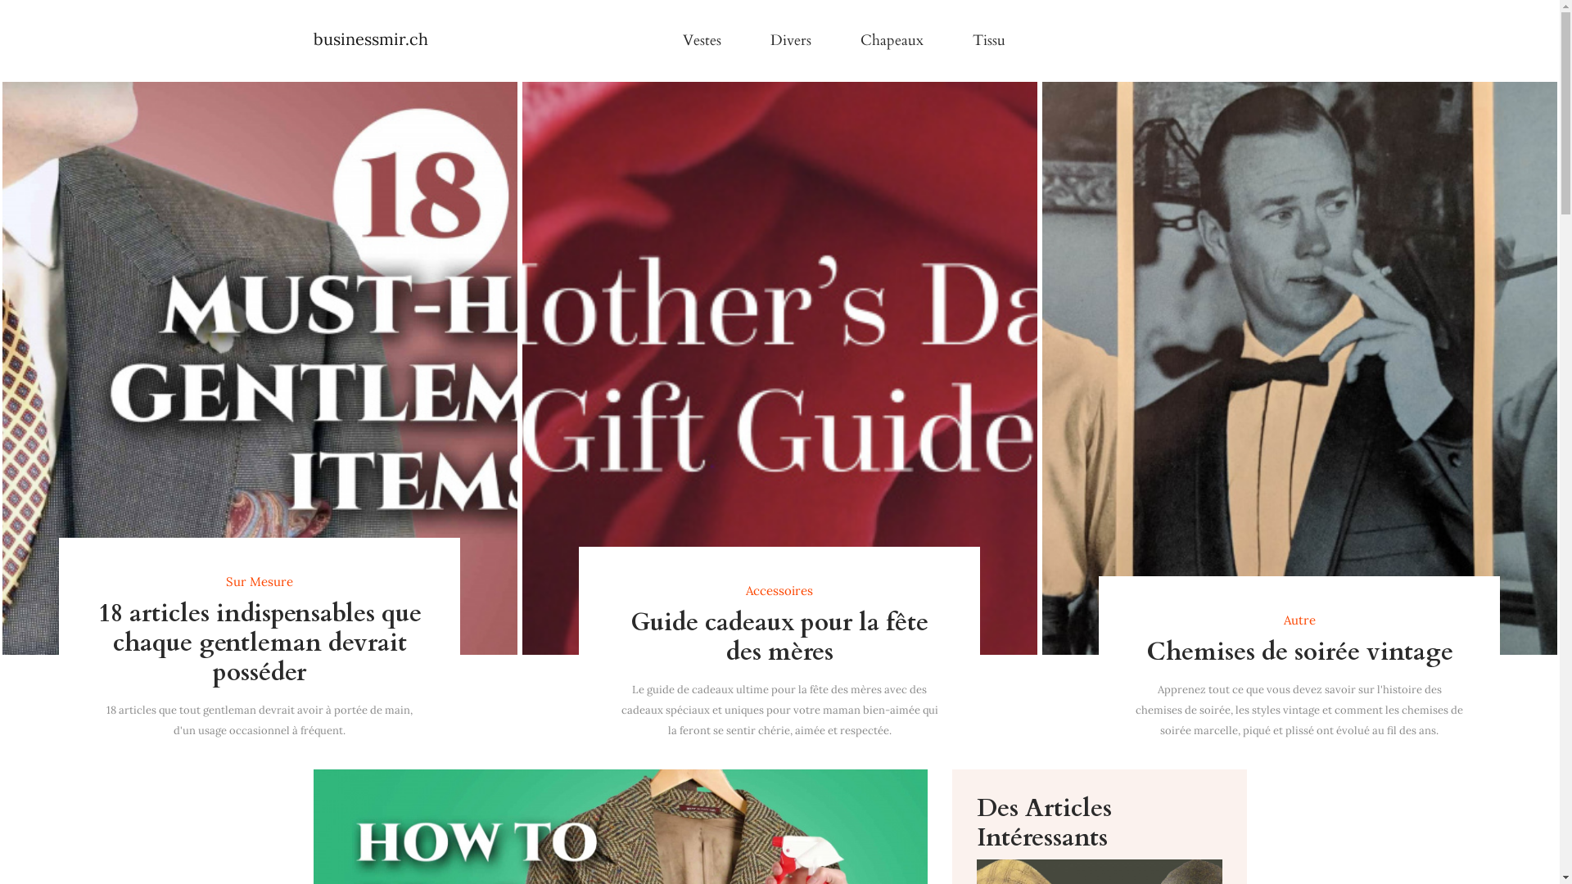 The width and height of the screenshot is (1572, 884). What do you see at coordinates (779, 591) in the screenshot?
I see `Accessoires` at bounding box center [779, 591].